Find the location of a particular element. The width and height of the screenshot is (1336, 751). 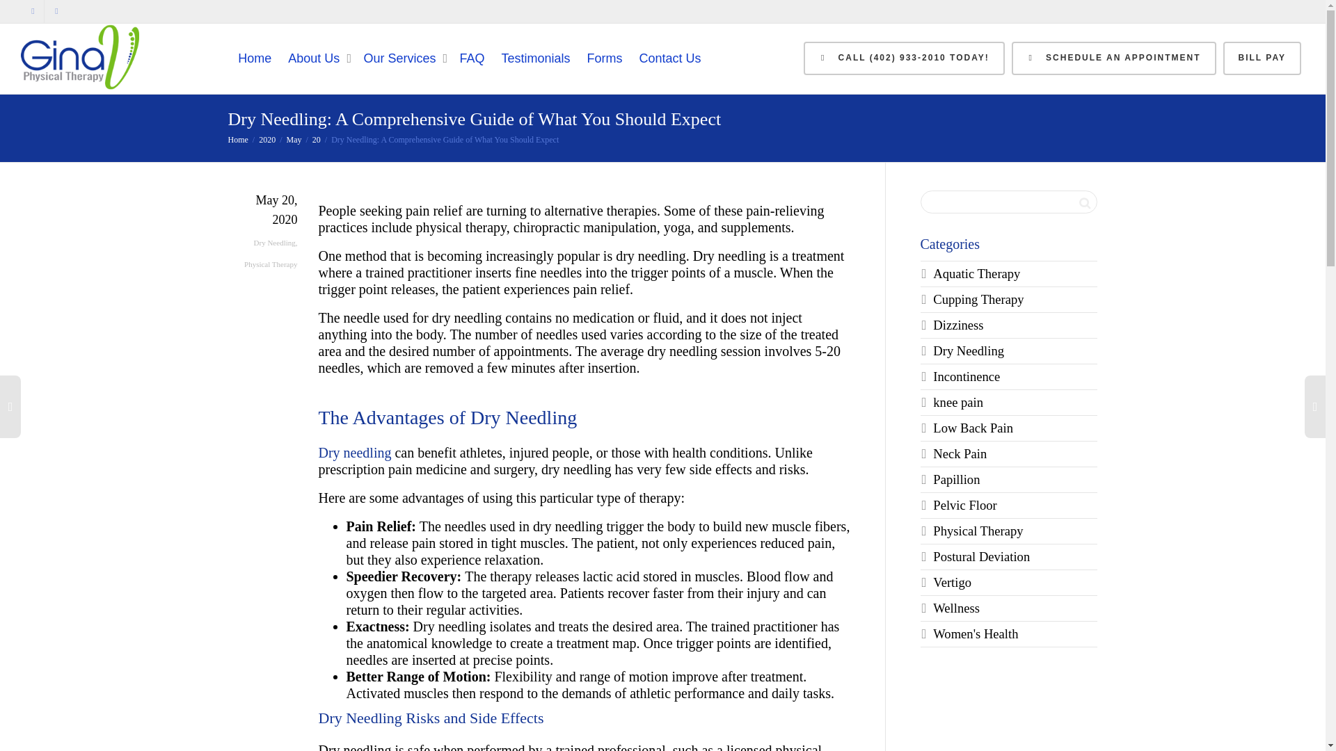

2020 is located at coordinates (267, 140).